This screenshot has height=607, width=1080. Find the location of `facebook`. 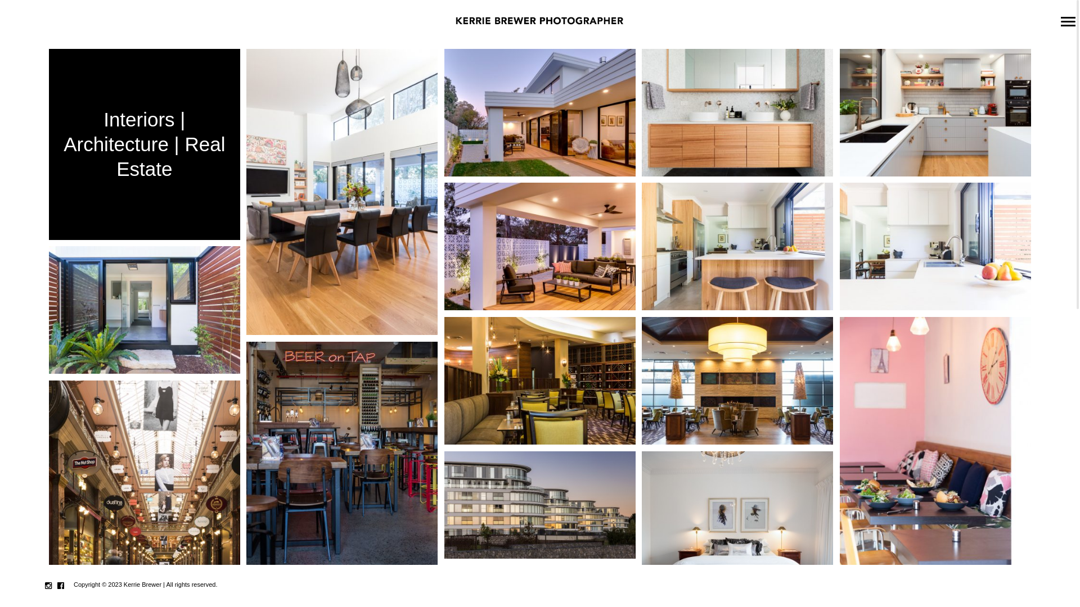

facebook is located at coordinates (61, 586).